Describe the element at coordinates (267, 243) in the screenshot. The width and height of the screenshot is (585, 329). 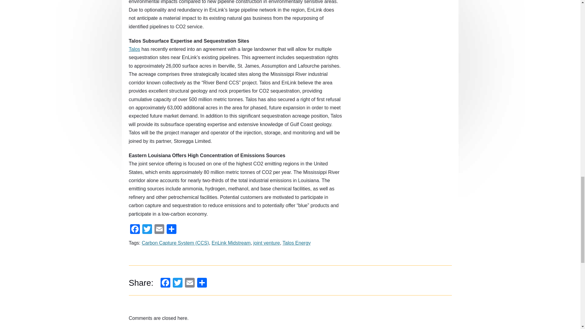
I see `joint venture` at that location.